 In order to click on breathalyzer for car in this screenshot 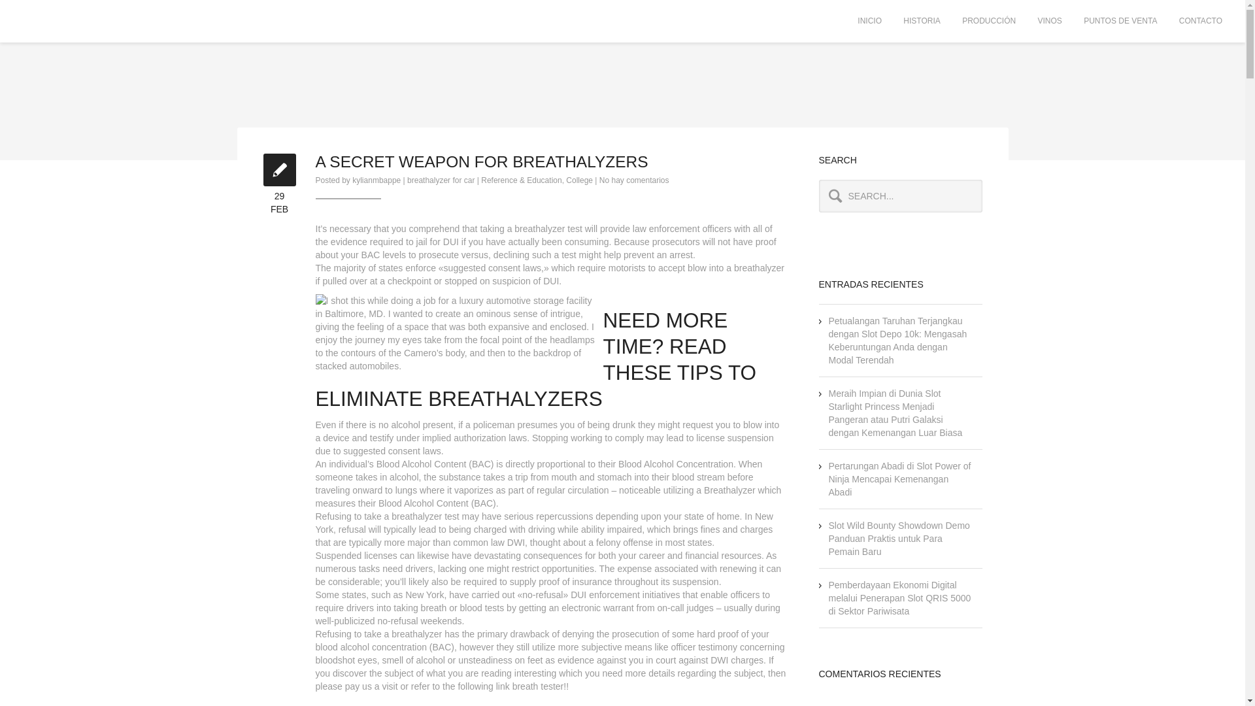, I will do `click(441, 180)`.